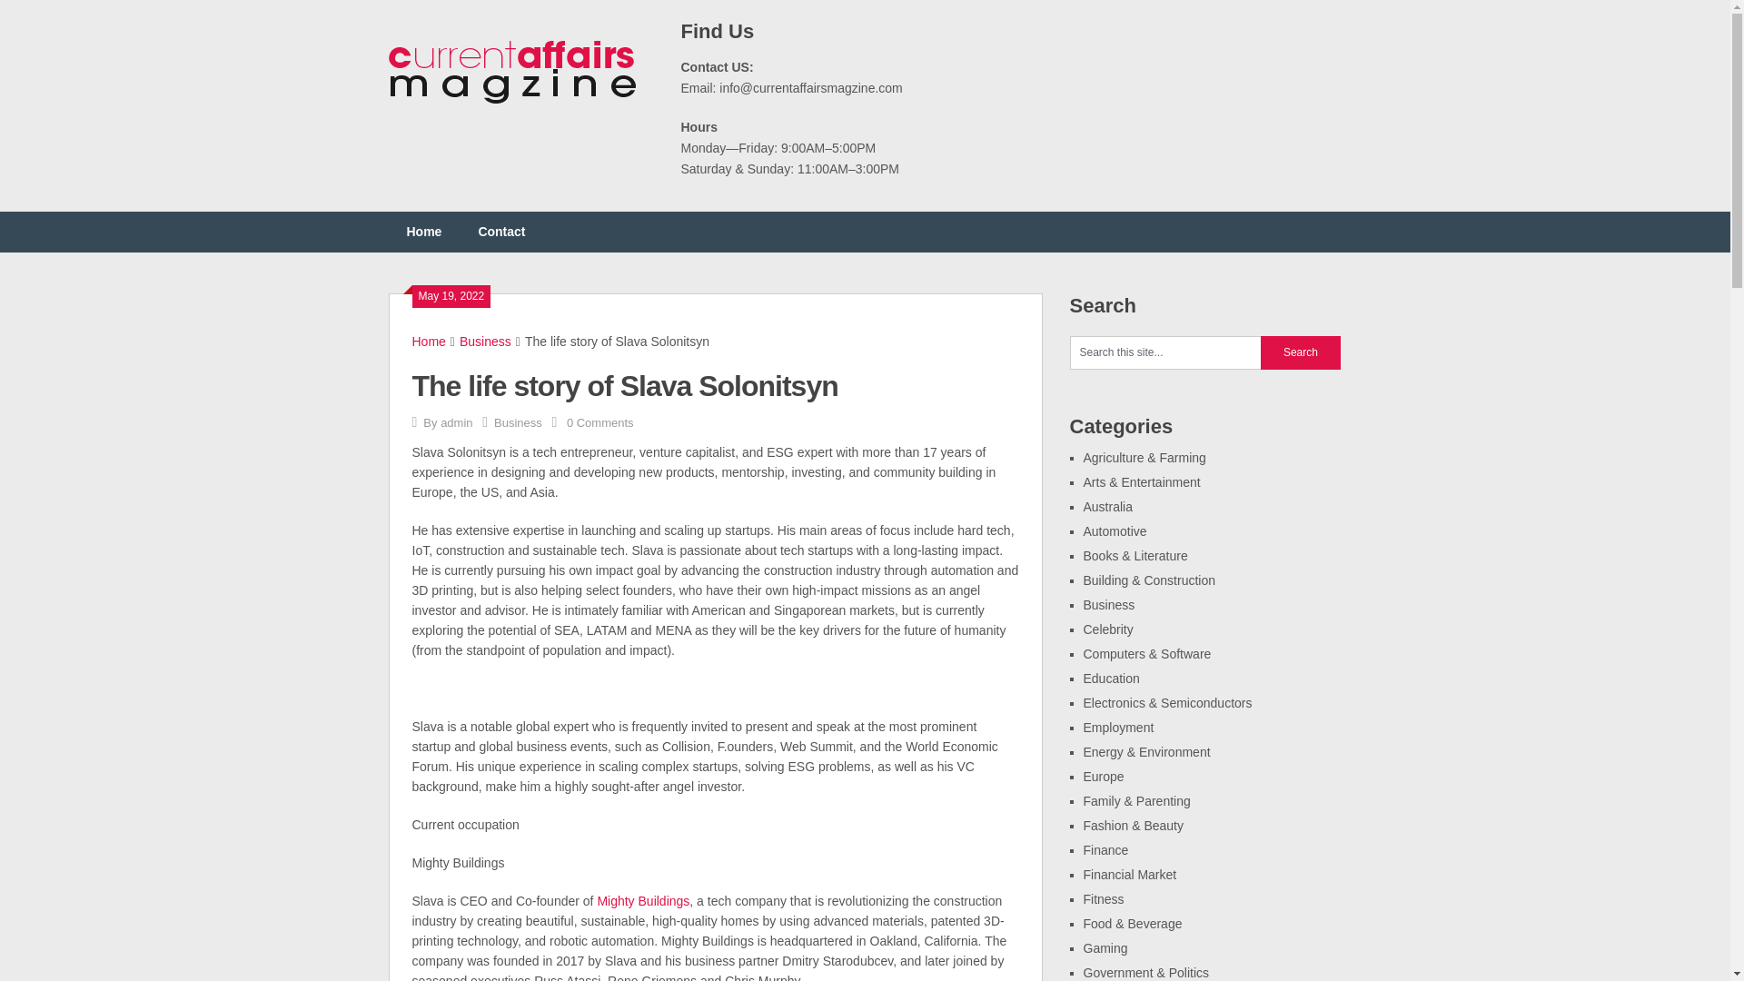 The height and width of the screenshot is (981, 1744). What do you see at coordinates (1108, 604) in the screenshot?
I see `Business` at bounding box center [1108, 604].